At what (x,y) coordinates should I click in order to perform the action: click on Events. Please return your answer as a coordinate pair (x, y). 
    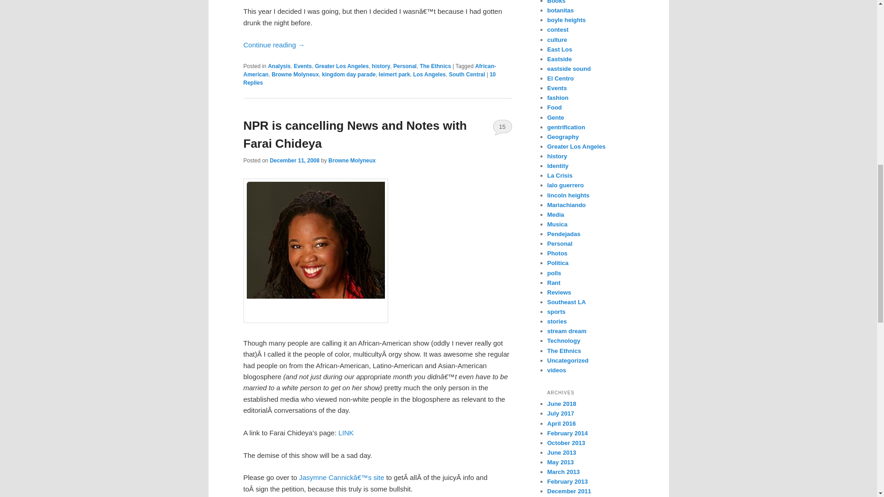
    Looking at the image, I should click on (302, 66).